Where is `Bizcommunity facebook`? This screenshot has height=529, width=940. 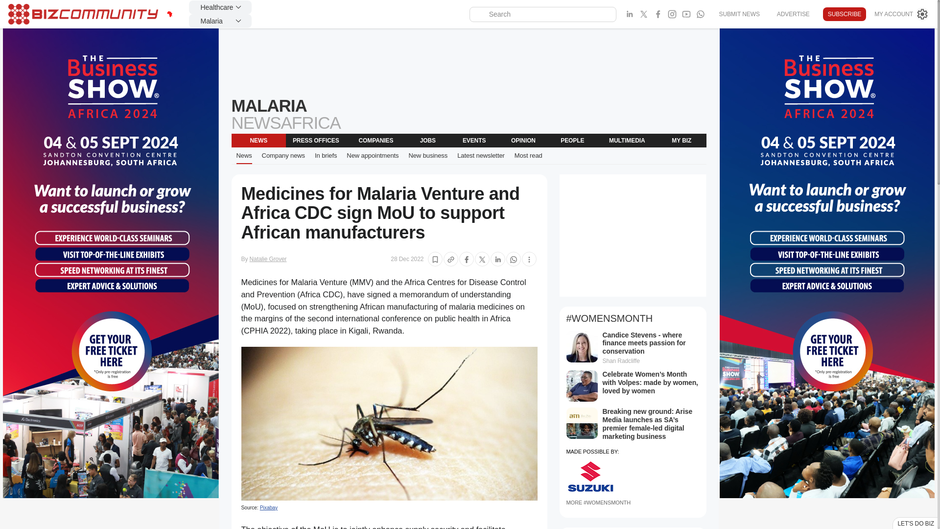 Bizcommunity facebook is located at coordinates (700, 14).